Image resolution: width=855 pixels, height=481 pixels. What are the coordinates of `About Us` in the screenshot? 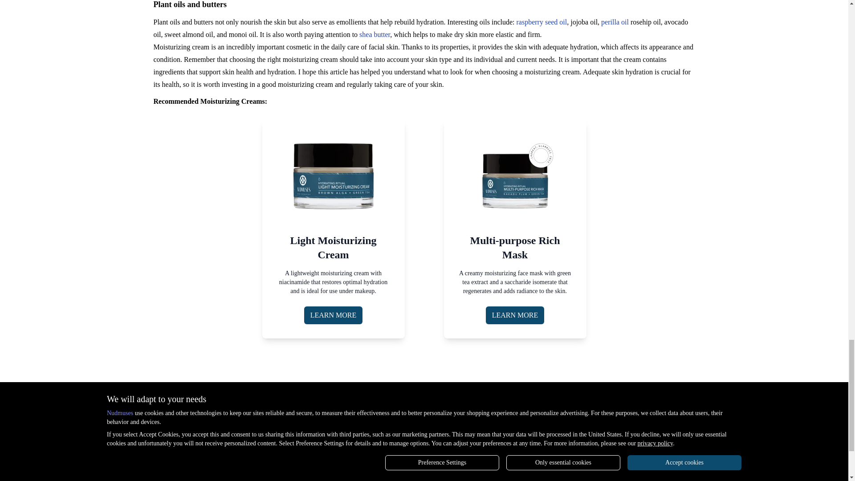 It's located at (167, 402).